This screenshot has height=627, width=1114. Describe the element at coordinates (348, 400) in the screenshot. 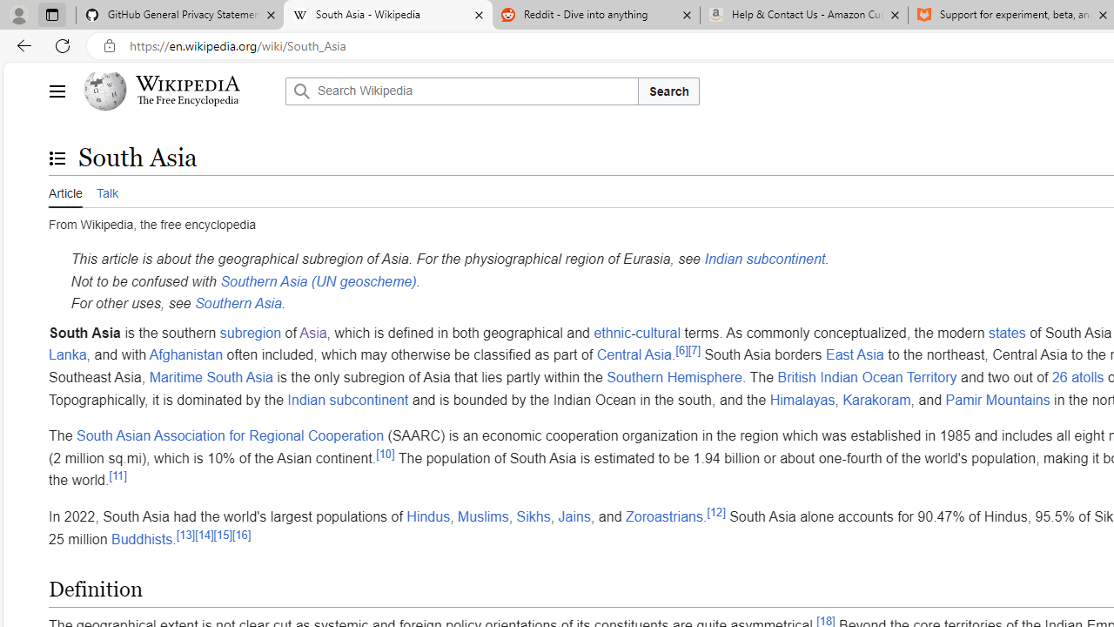

I see `Indian subcontinent` at that location.